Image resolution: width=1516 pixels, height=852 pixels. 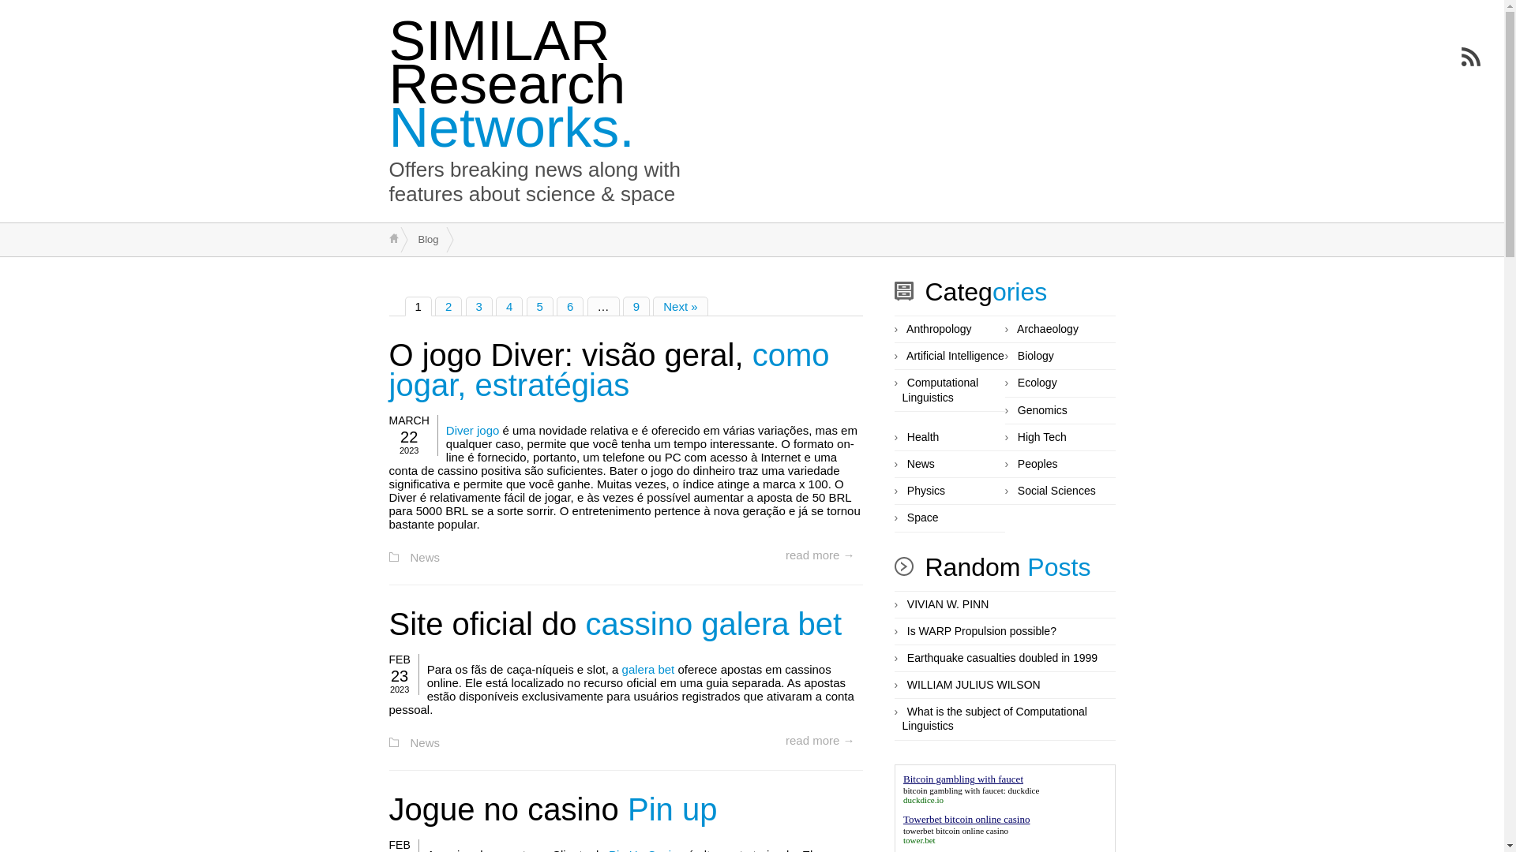 I want to click on Jogue no casino Pin up, so click(x=553, y=809).